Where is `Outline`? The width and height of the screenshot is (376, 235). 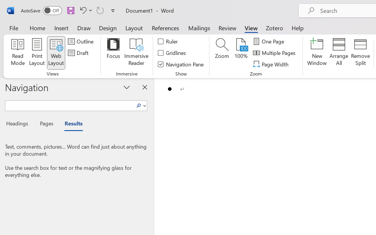
Outline is located at coordinates (82, 41).